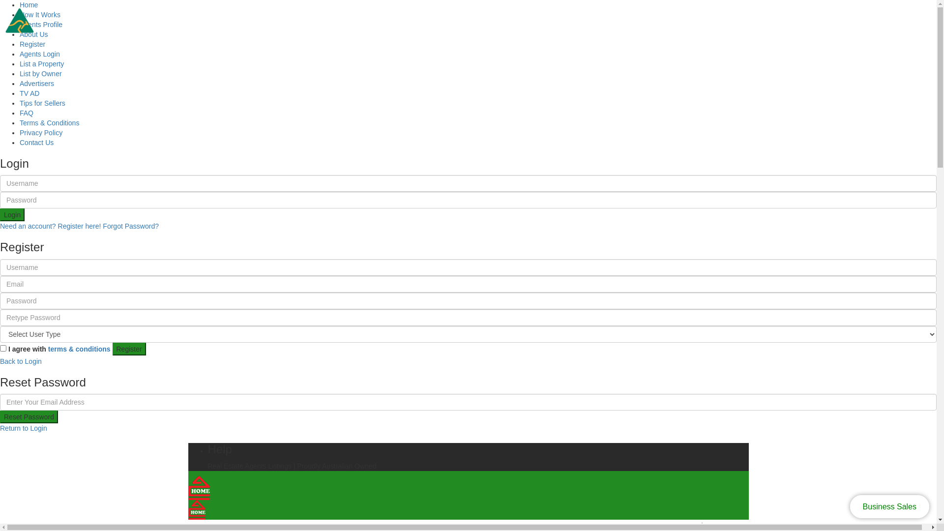 The width and height of the screenshot is (944, 531). I want to click on Need an account? Register here!, so click(50, 226).